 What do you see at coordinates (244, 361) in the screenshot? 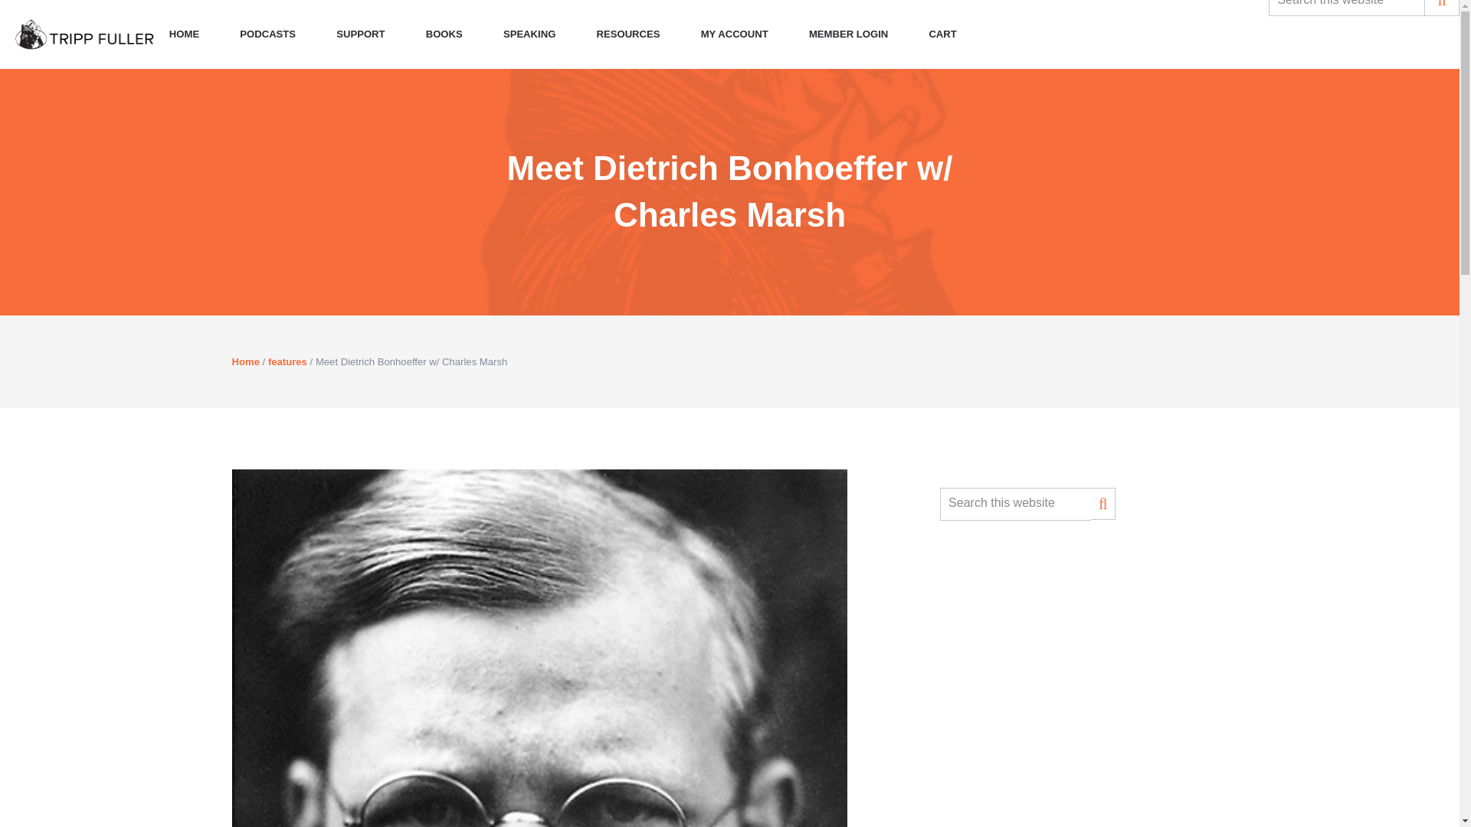
I see `Home` at bounding box center [244, 361].